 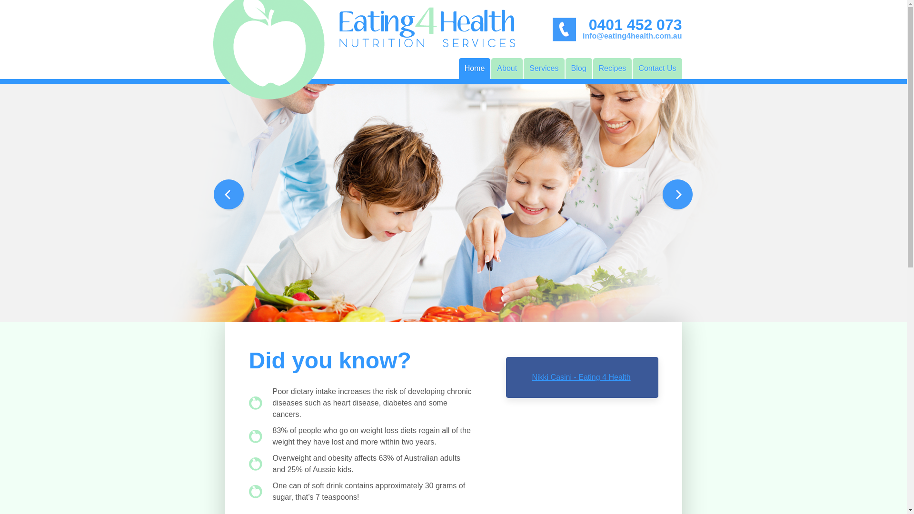 I want to click on Recipes, so click(x=613, y=69).